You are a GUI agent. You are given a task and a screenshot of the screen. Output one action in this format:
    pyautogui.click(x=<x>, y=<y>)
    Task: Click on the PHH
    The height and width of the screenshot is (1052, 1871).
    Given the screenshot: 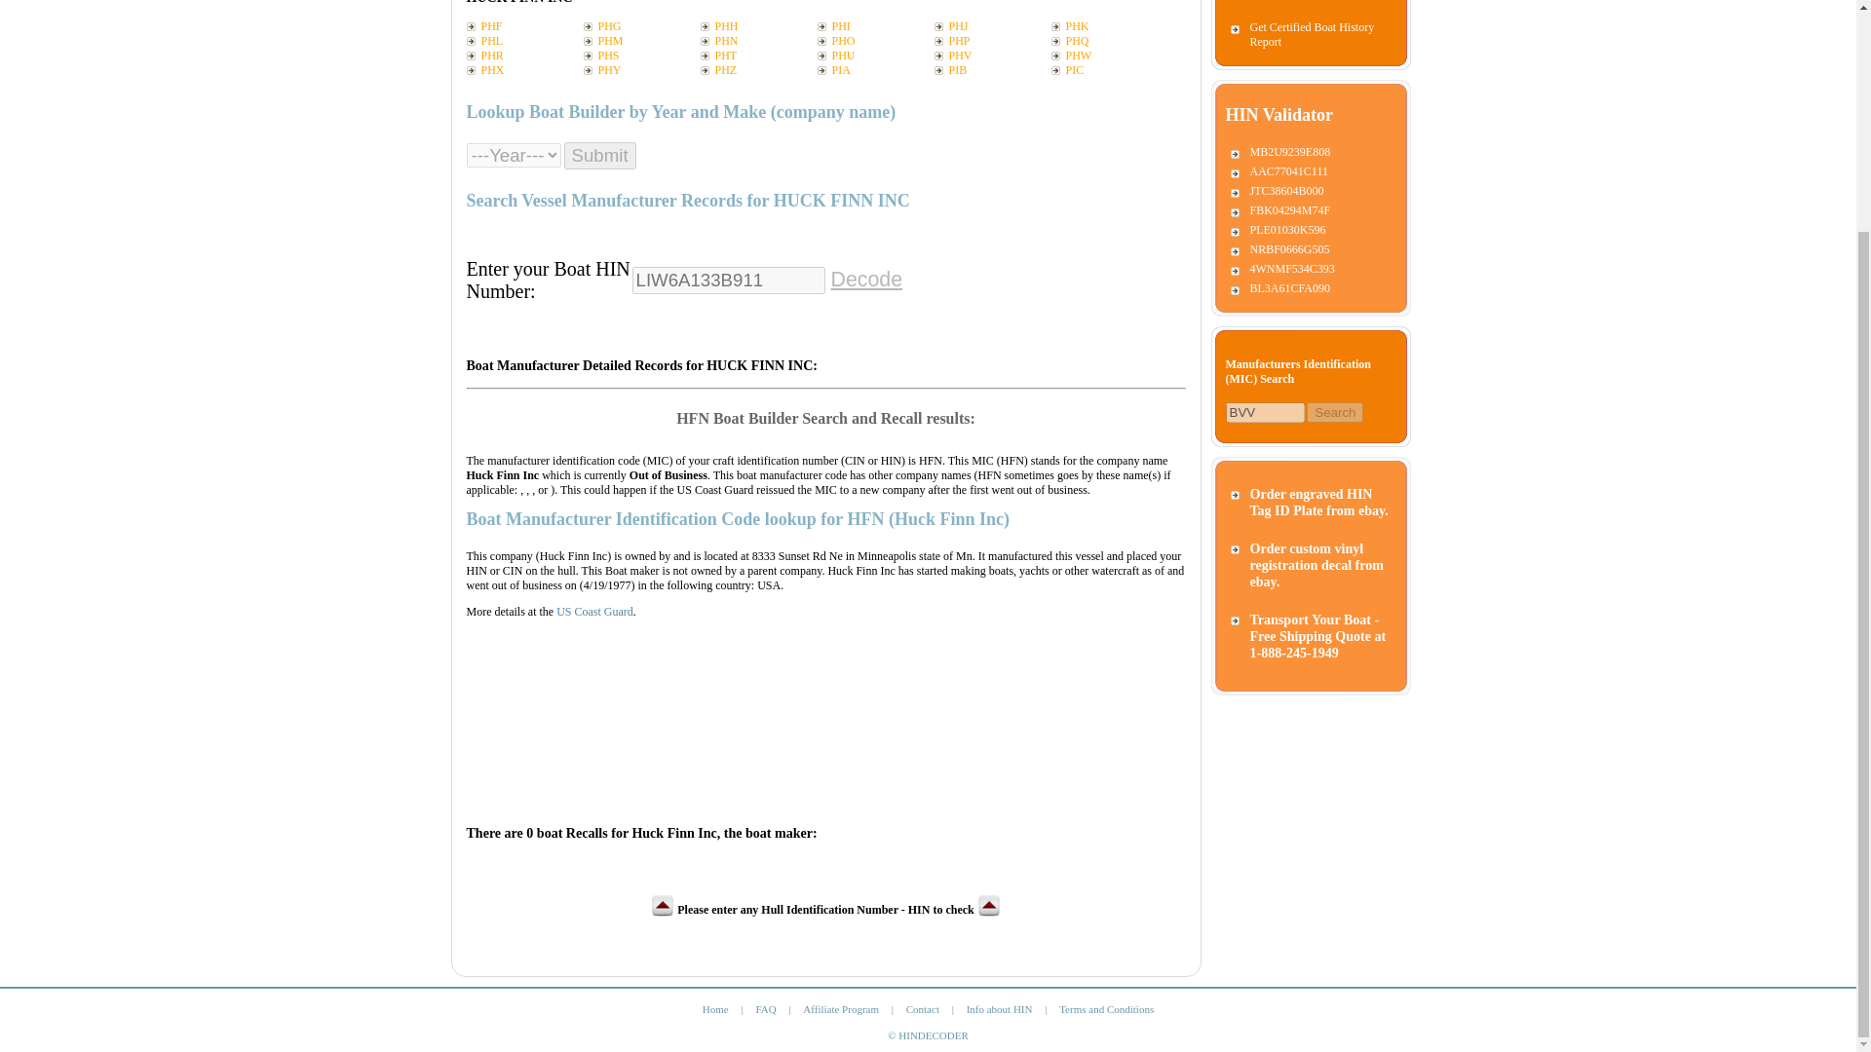 What is the action you would take?
    pyautogui.click(x=758, y=26)
    